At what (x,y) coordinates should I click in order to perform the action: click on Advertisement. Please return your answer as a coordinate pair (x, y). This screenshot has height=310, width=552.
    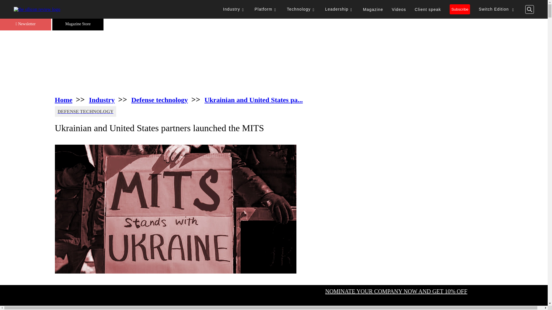
    Looking at the image, I should click on (274, 63).